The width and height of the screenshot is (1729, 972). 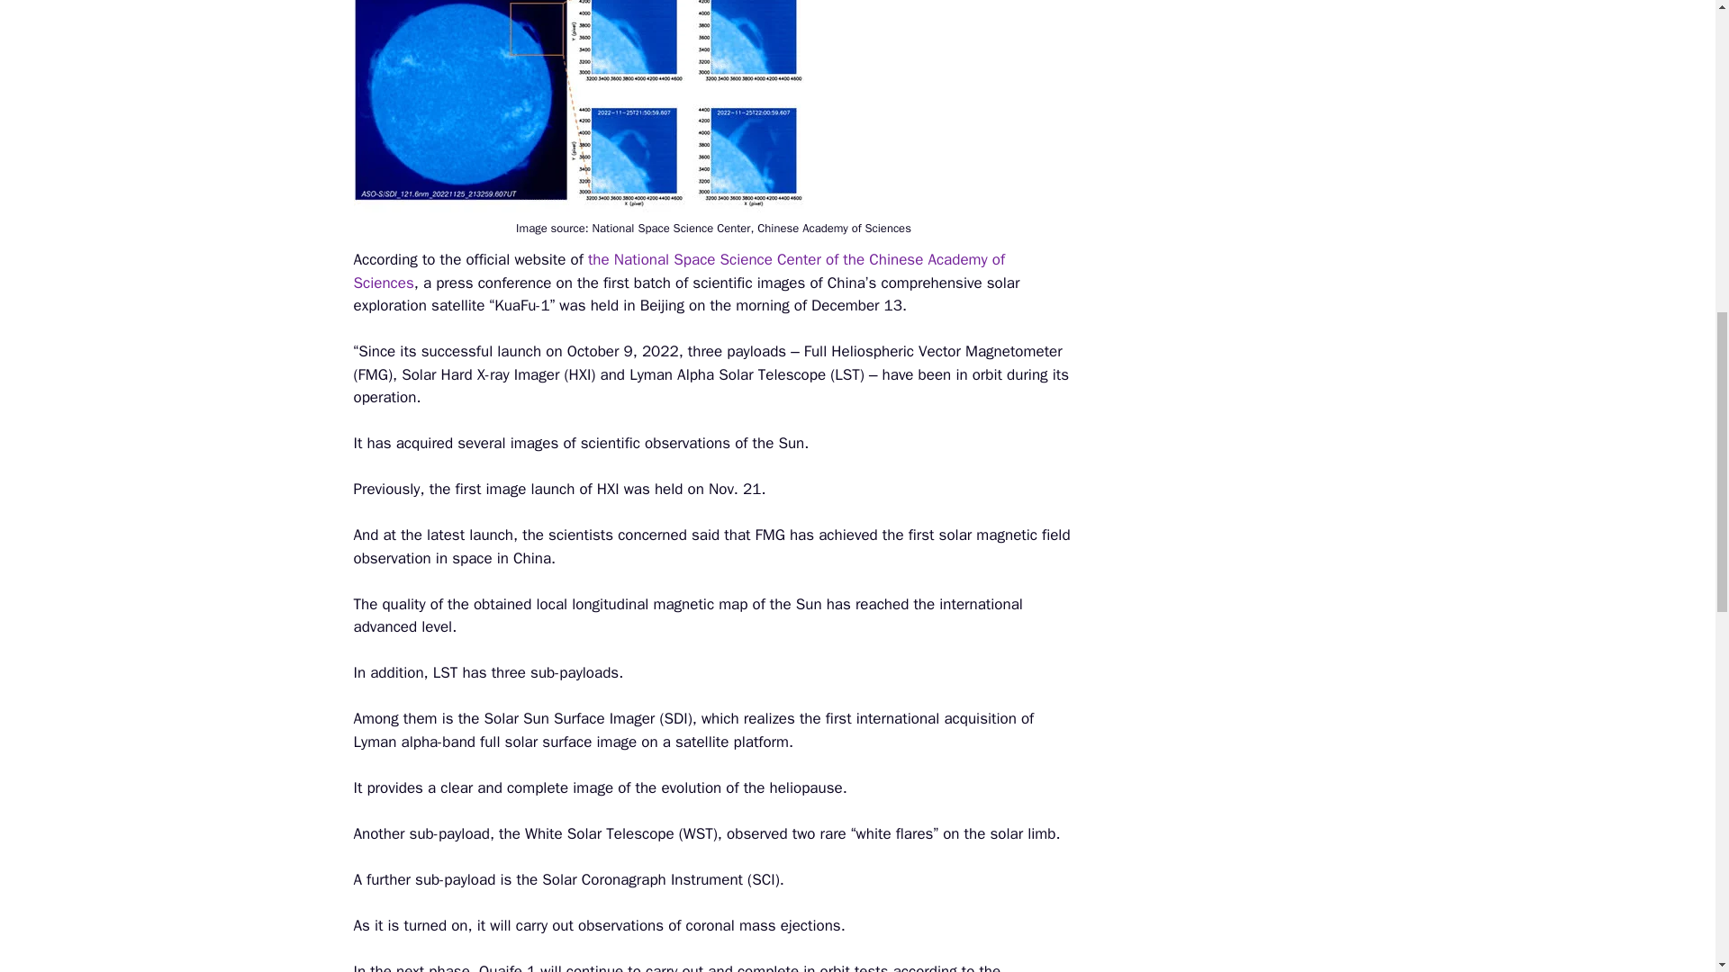 I want to click on get 2 2 6 "Quaife I", so click(x=578, y=106).